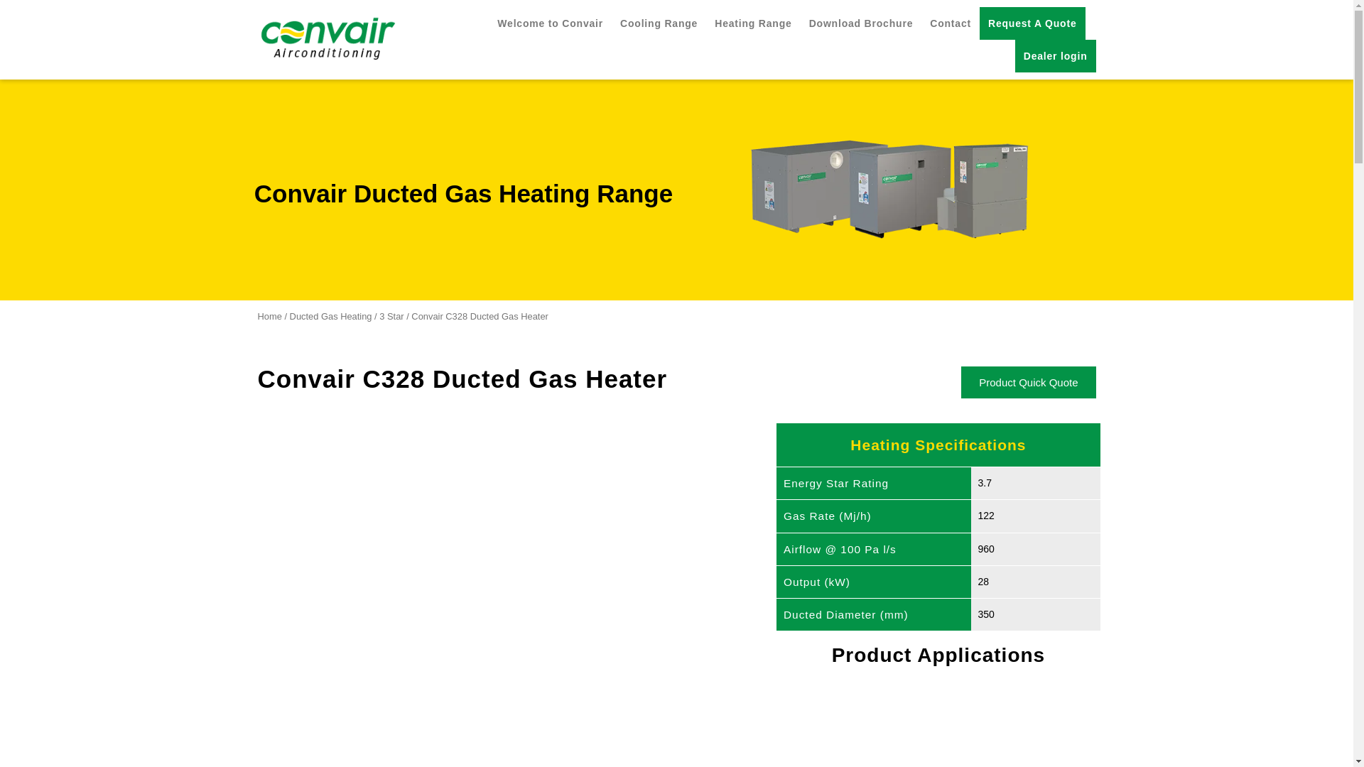 This screenshot has height=767, width=1364. I want to click on Download Brochure, so click(861, 23).